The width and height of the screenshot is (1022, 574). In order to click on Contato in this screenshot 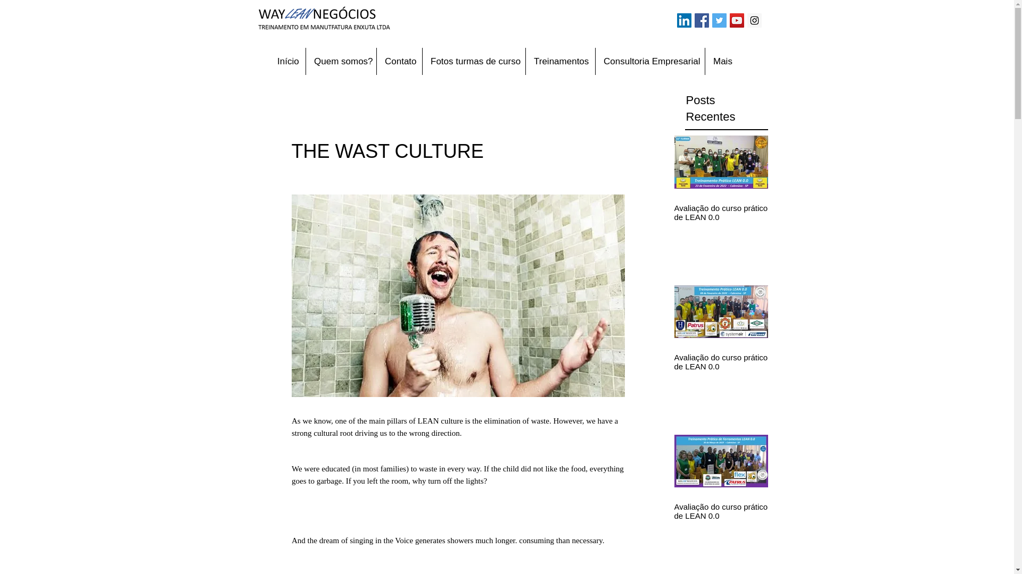, I will do `click(399, 61)`.